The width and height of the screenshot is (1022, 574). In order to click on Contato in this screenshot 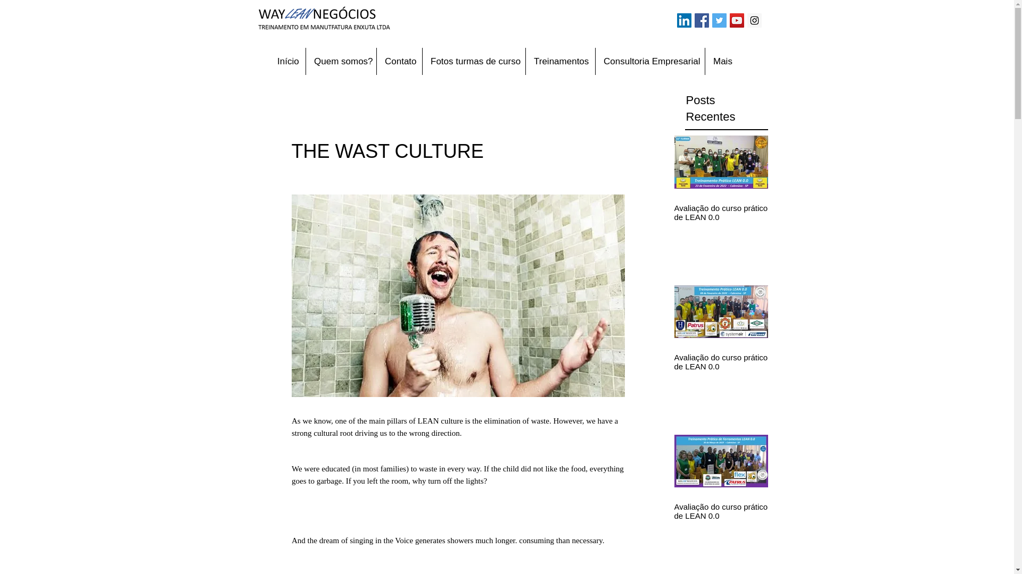, I will do `click(399, 61)`.